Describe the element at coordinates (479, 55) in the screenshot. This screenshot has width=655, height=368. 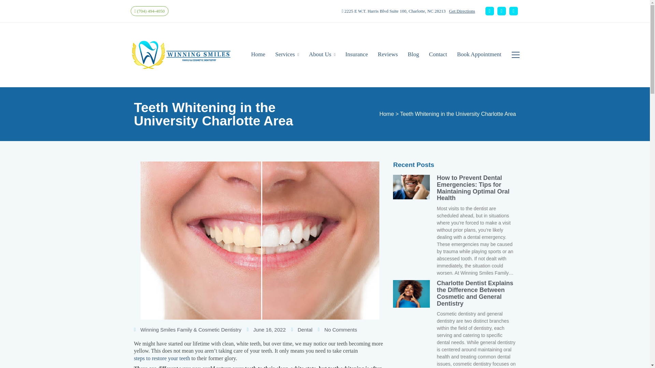
I see `Book Appointment` at that location.